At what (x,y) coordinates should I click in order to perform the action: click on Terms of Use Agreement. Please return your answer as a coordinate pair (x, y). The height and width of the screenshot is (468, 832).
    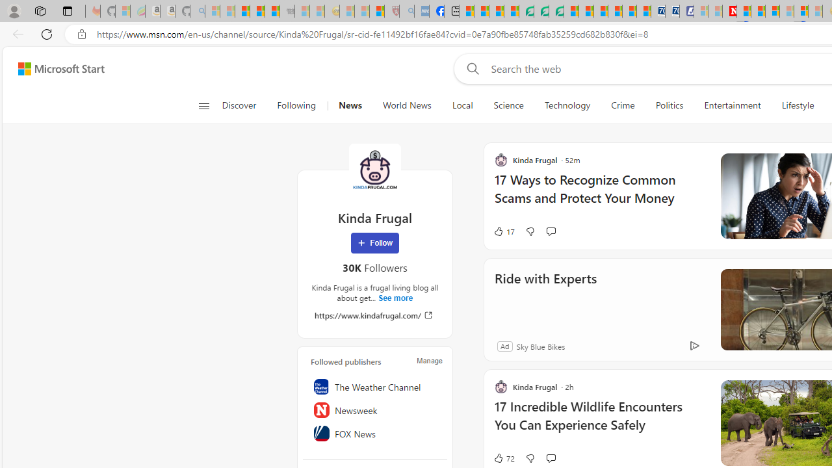
    Looking at the image, I should click on (541, 12).